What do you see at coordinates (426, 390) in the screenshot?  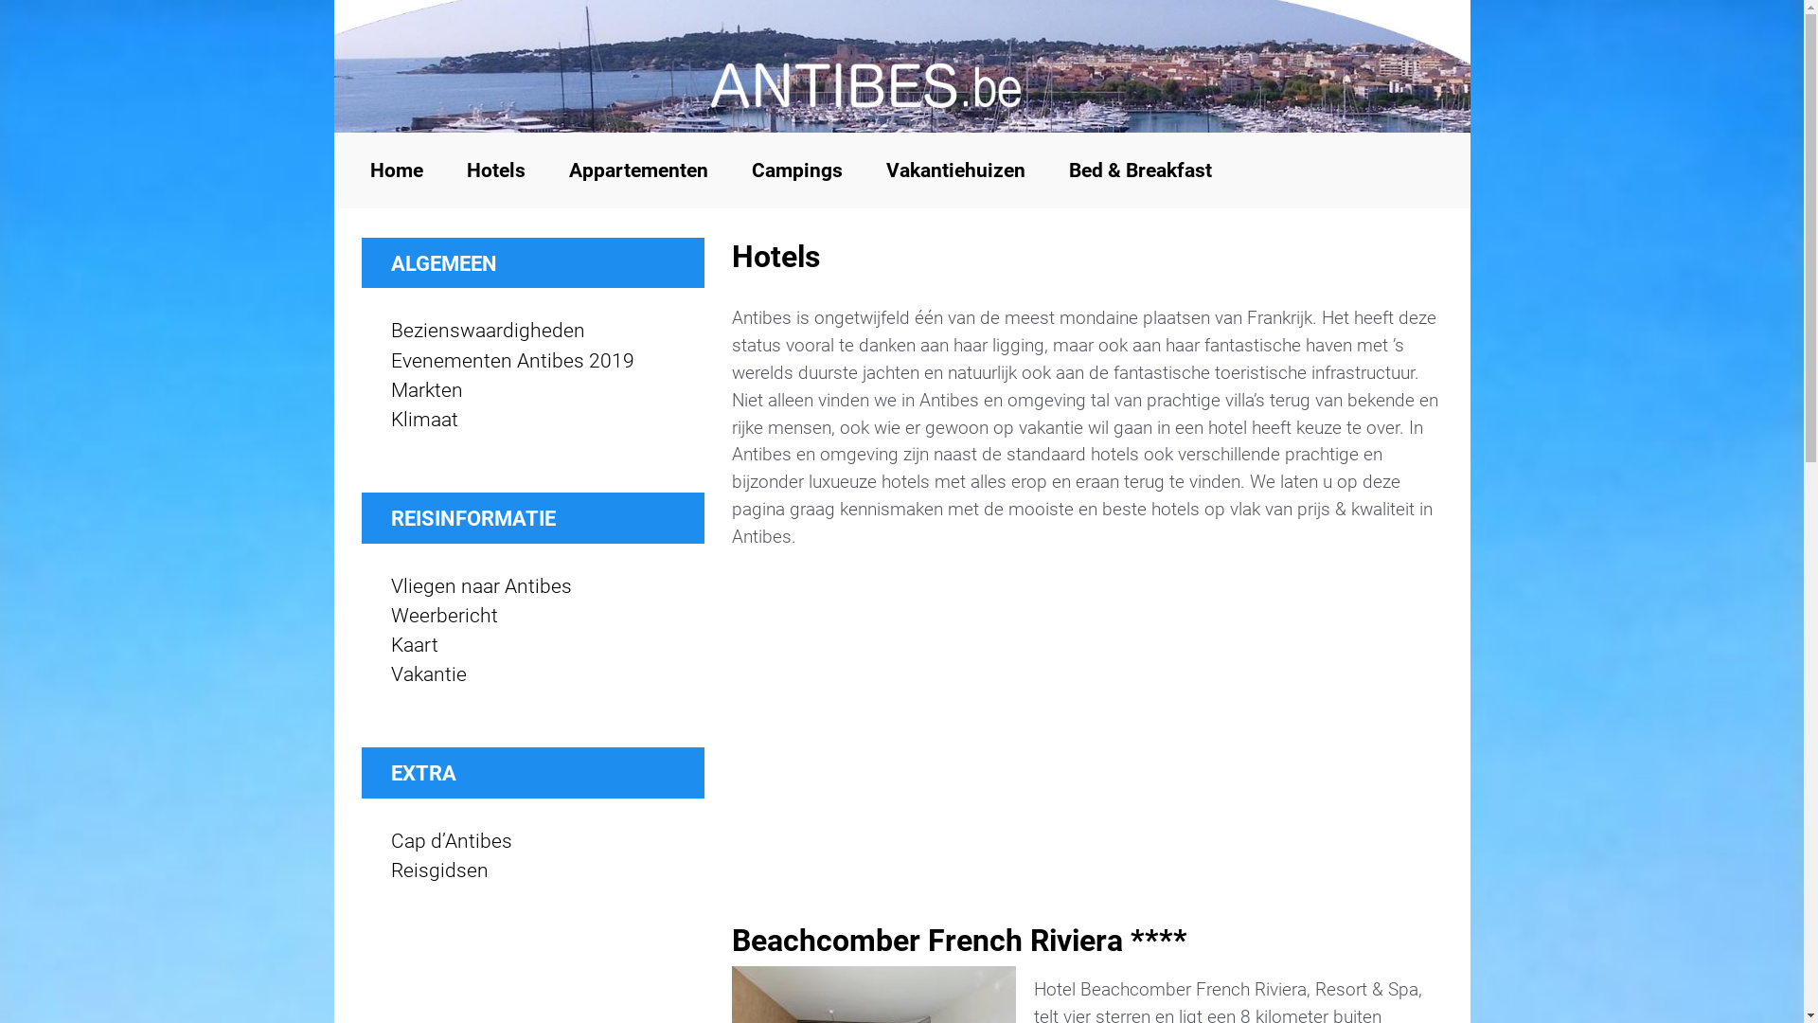 I see `Markten` at bounding box center [426, 390].